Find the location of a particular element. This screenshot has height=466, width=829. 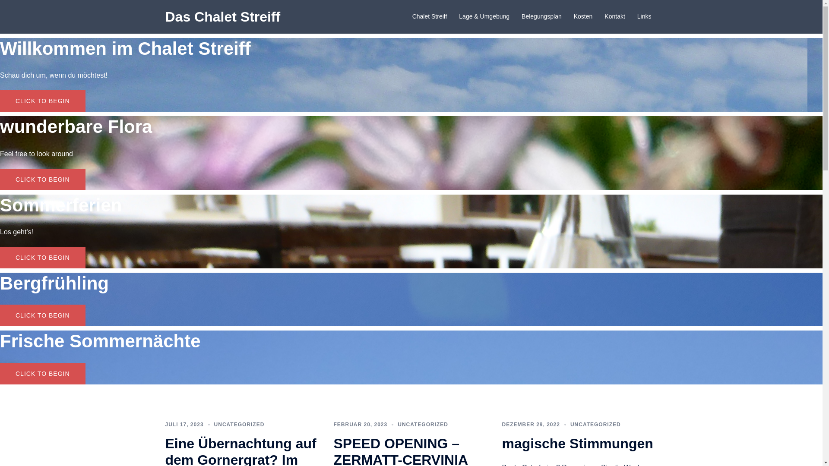

CLICK TO BEGIN is located at coordinates (43, 101).